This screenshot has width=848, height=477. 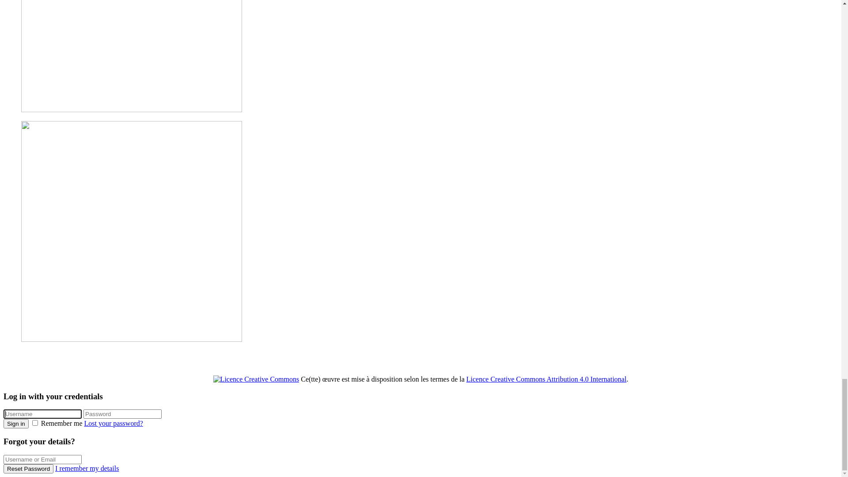 What do you see at coordinates (63, 104) in the screenshot?
I see `GOVERNANCE` at bounding box center [63, 104].